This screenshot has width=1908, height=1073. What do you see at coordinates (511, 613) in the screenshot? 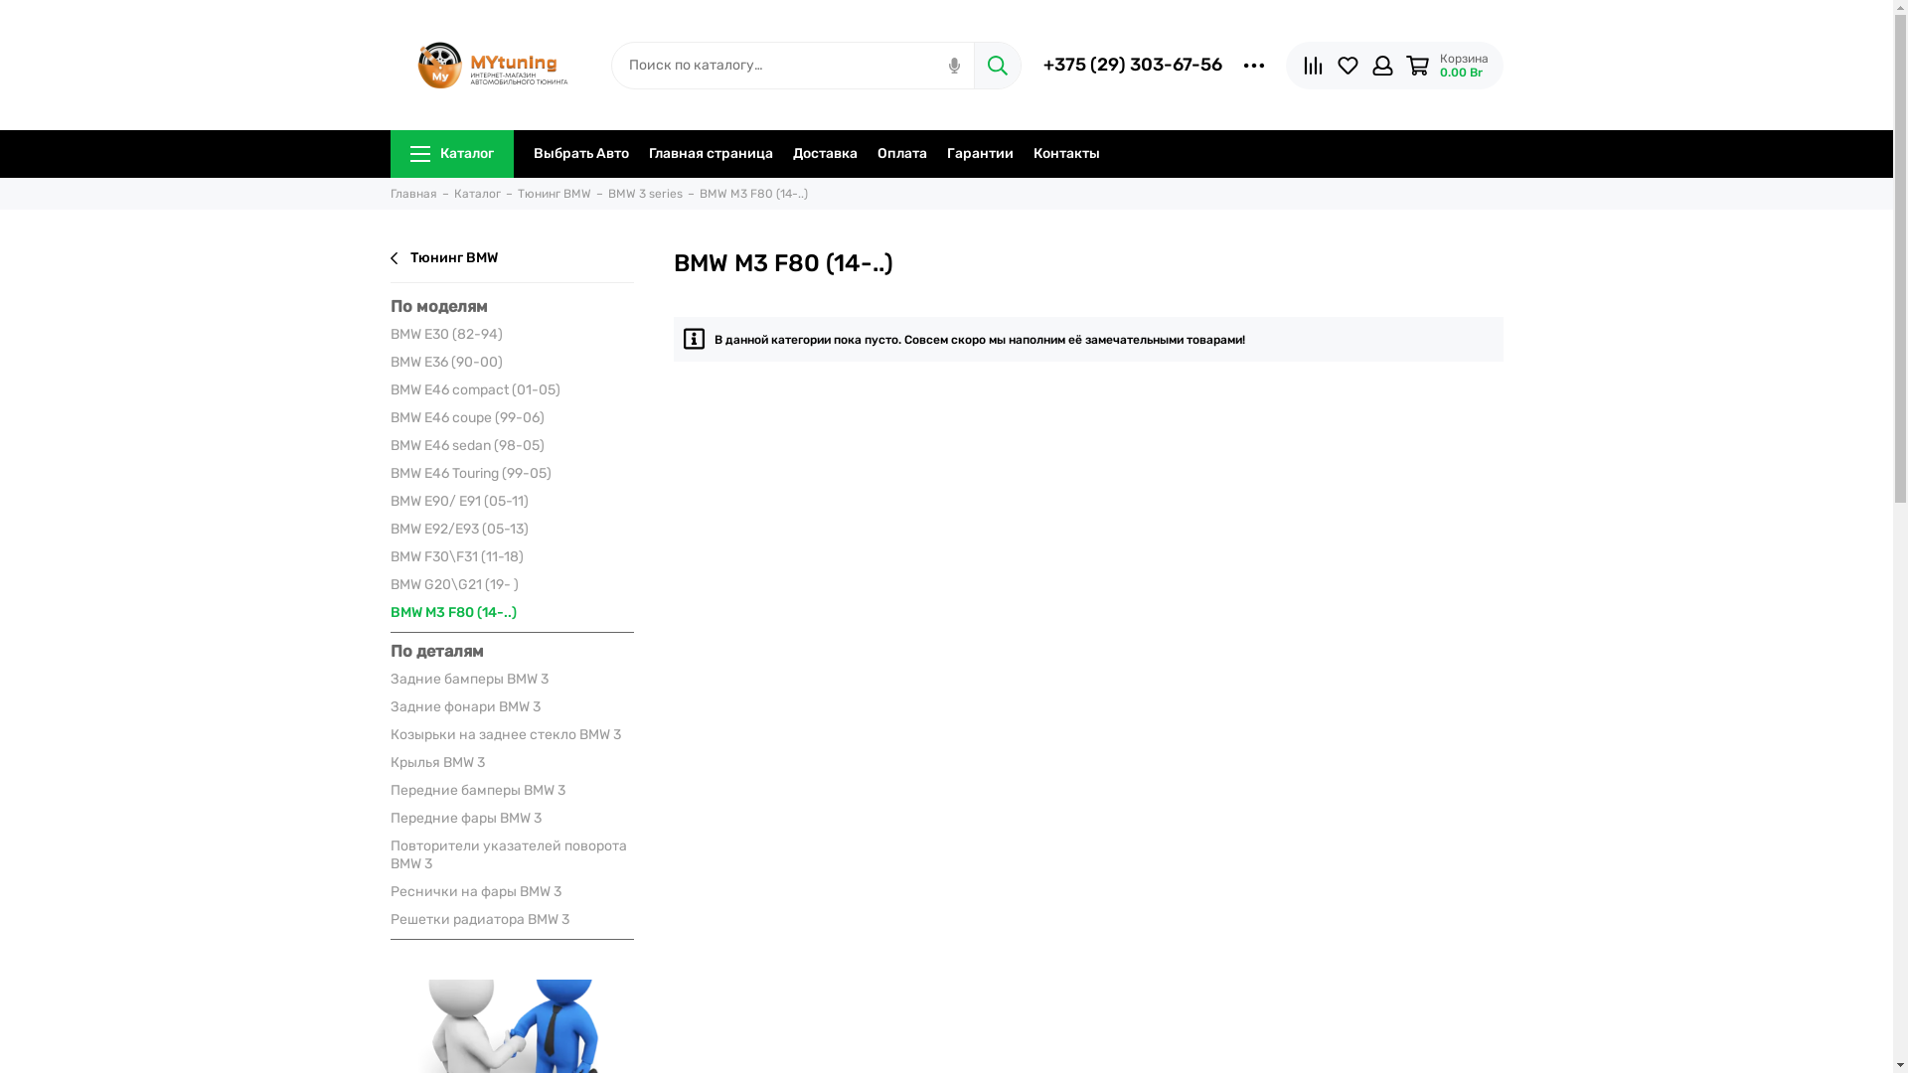
I see `BMW M3 F80 (14-..)` at bounding box center [511, 613].